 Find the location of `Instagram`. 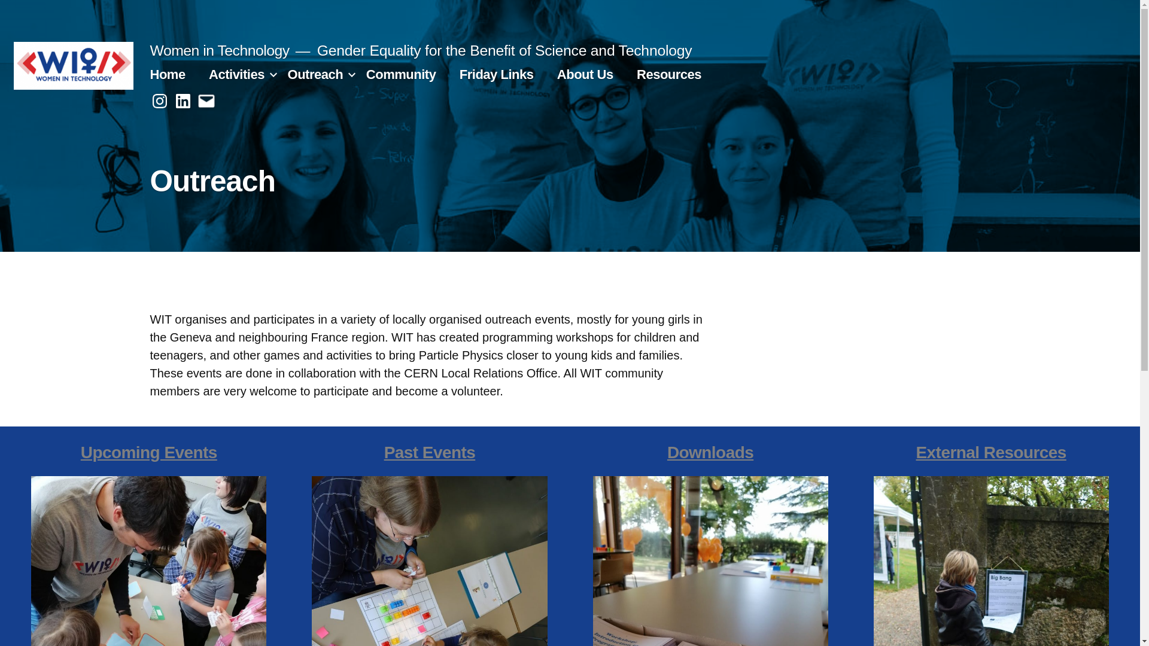

Instagram is located at coordinates (159, 102).